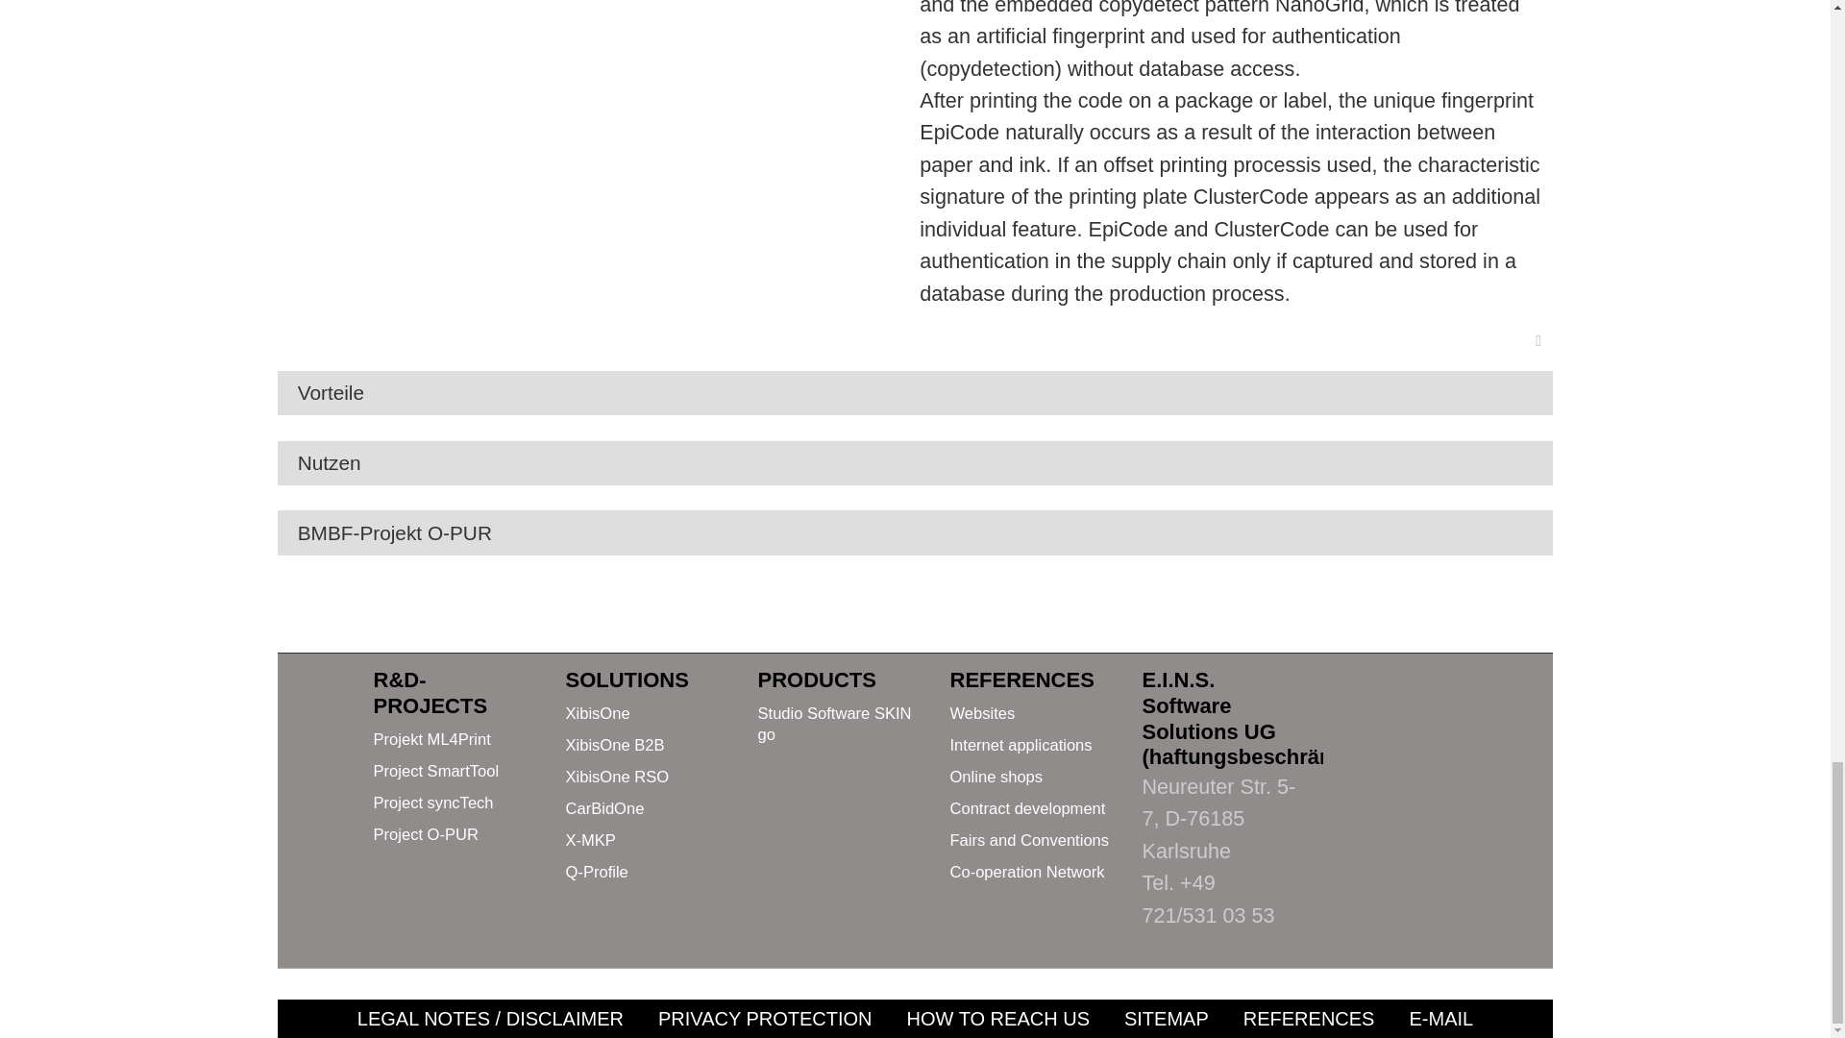 The height and width of the screenshot is (1038, 1845). What do you see at coordinates (589, 840) in the screenshot?
I see `X-MKP` at bounding box center [589, 840].